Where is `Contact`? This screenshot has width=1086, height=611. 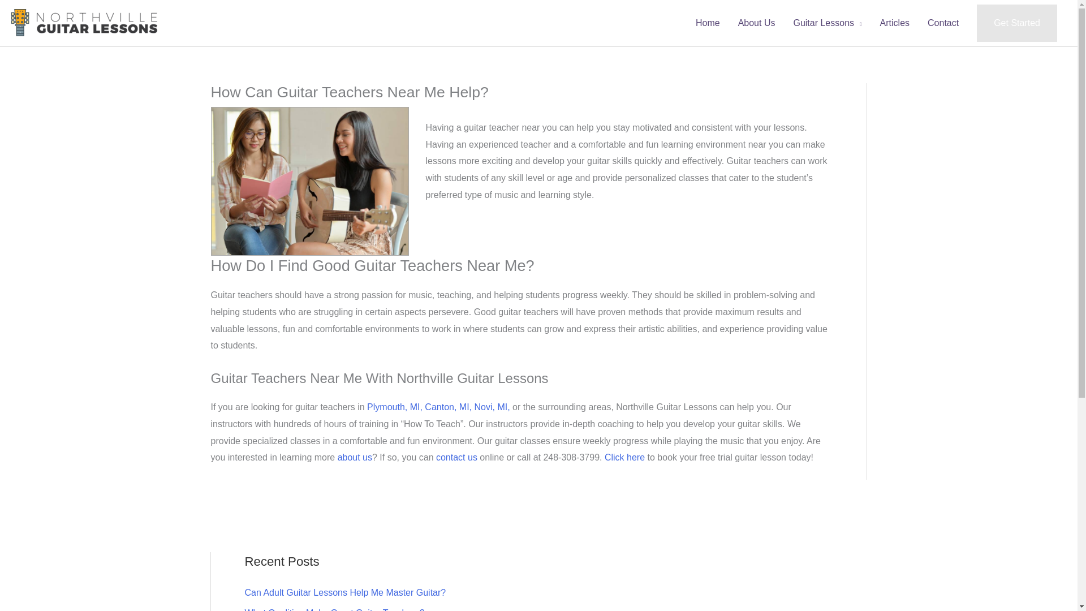 Contact is located at coordinates (943, 23).